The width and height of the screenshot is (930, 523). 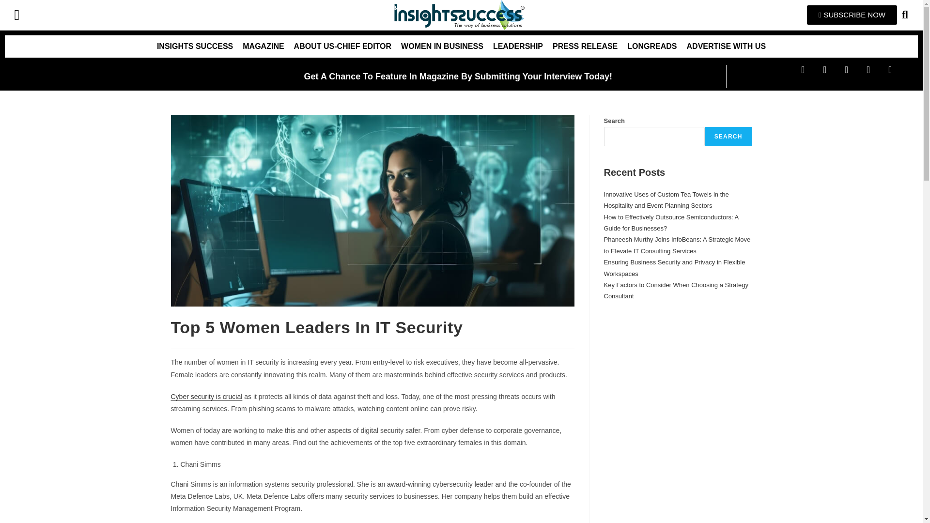 What do you see at coordinates (652, 46) in the screenshot?
I see `LONGREADS` at bounding box center [652, 46].